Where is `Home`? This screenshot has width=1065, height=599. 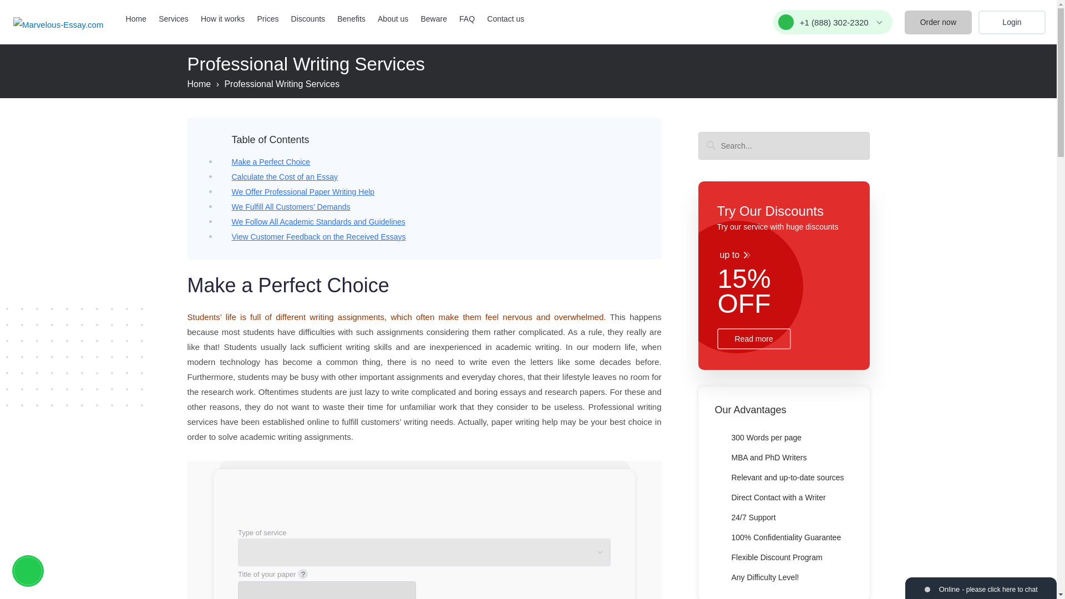 Home is located at coordinates (136, 19).